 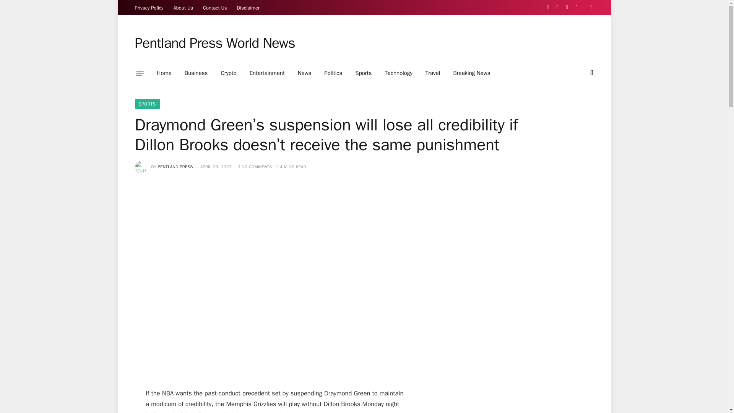 What do you see at coordinates (248, 8) in the screenshot?
I see `Disclaimer` at bounding box center [248, 8].